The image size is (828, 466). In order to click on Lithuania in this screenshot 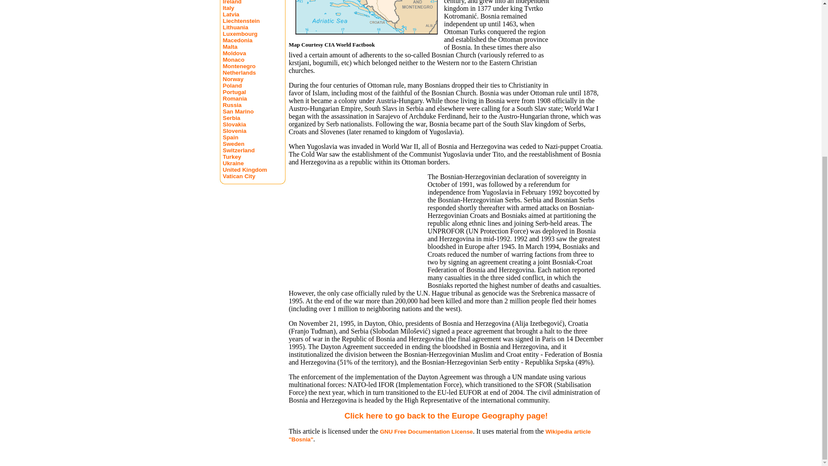, I will do `click(235, 28)`.